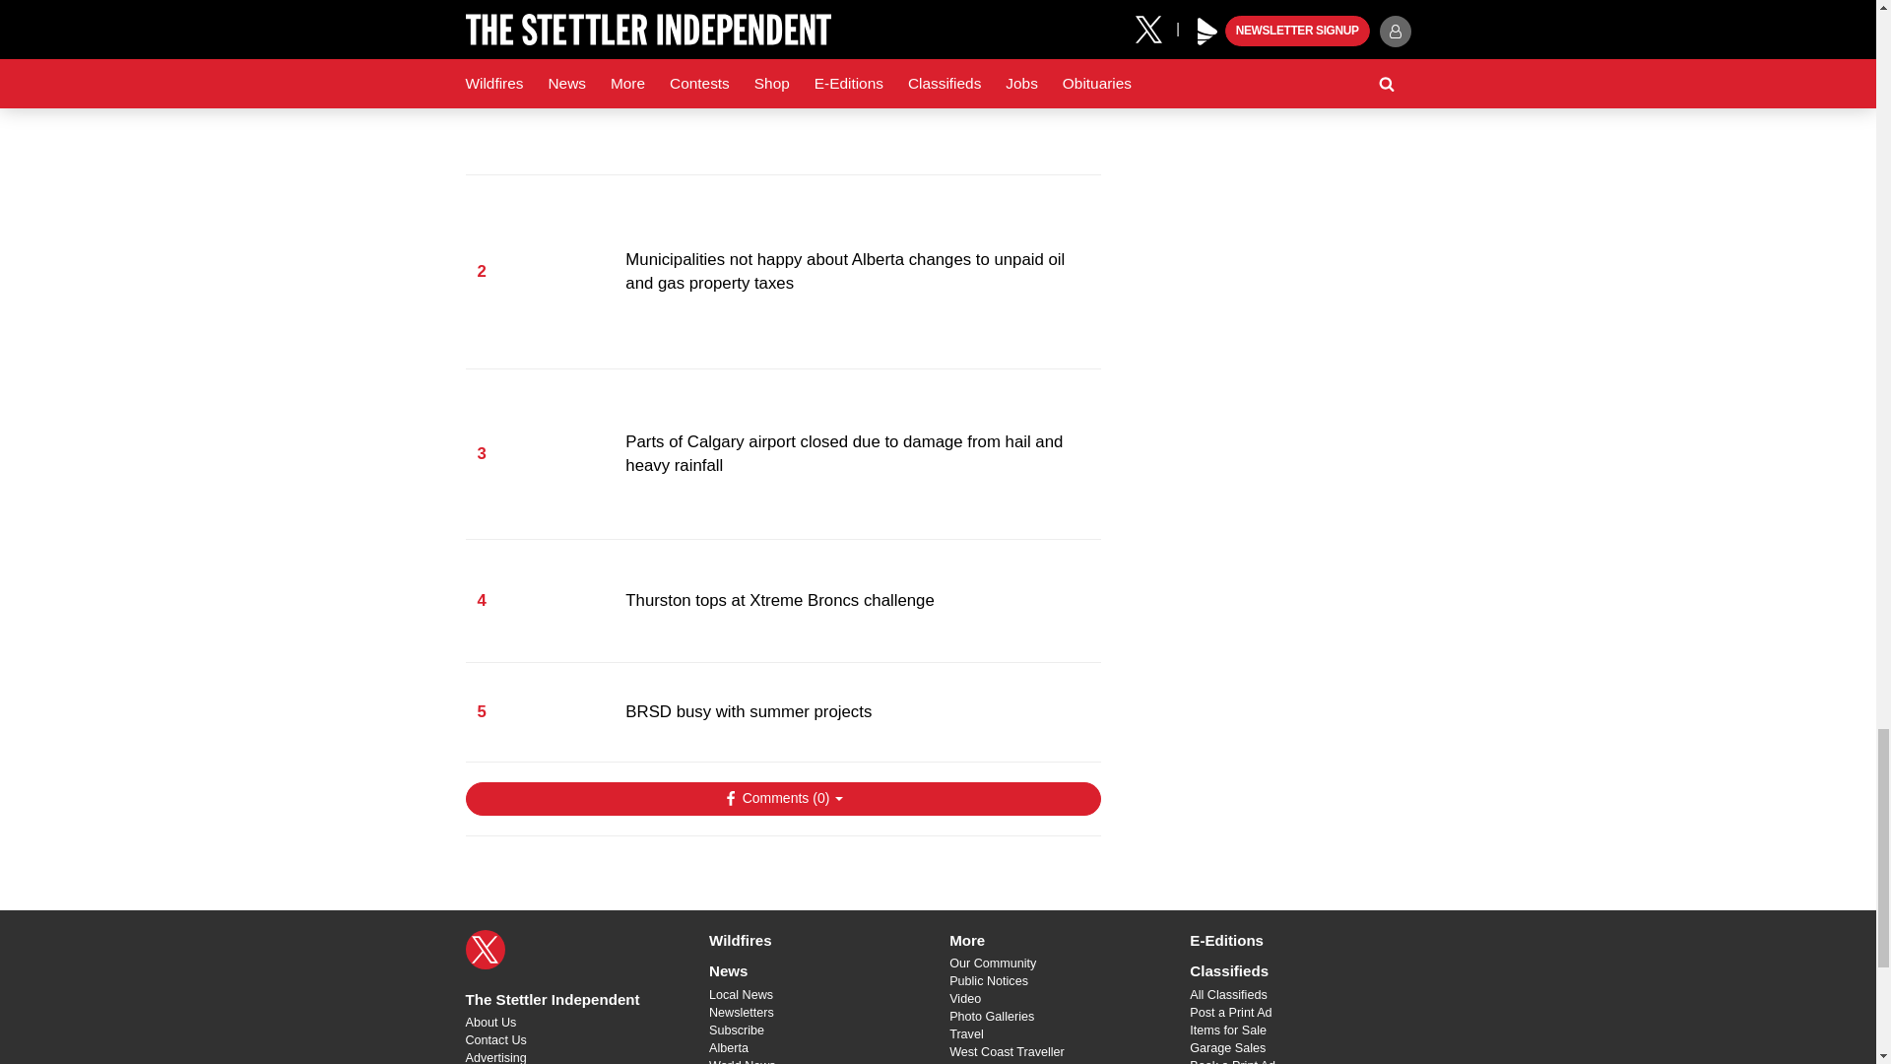 This screenshot has width=1891, height=1064. What do you see at coordinates (485, 949) in the screenshot?
I see `X` at bounding box center [485, 949].